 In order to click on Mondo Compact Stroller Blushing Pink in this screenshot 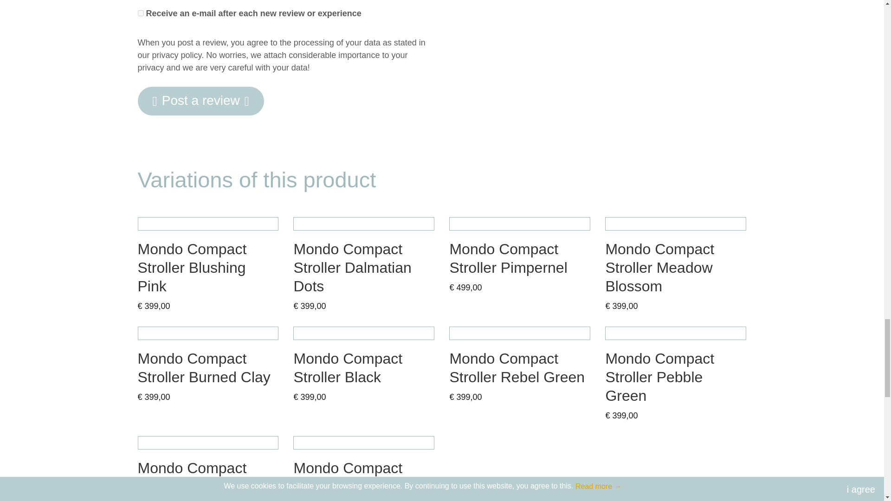, I will do `click(207, 224)`.